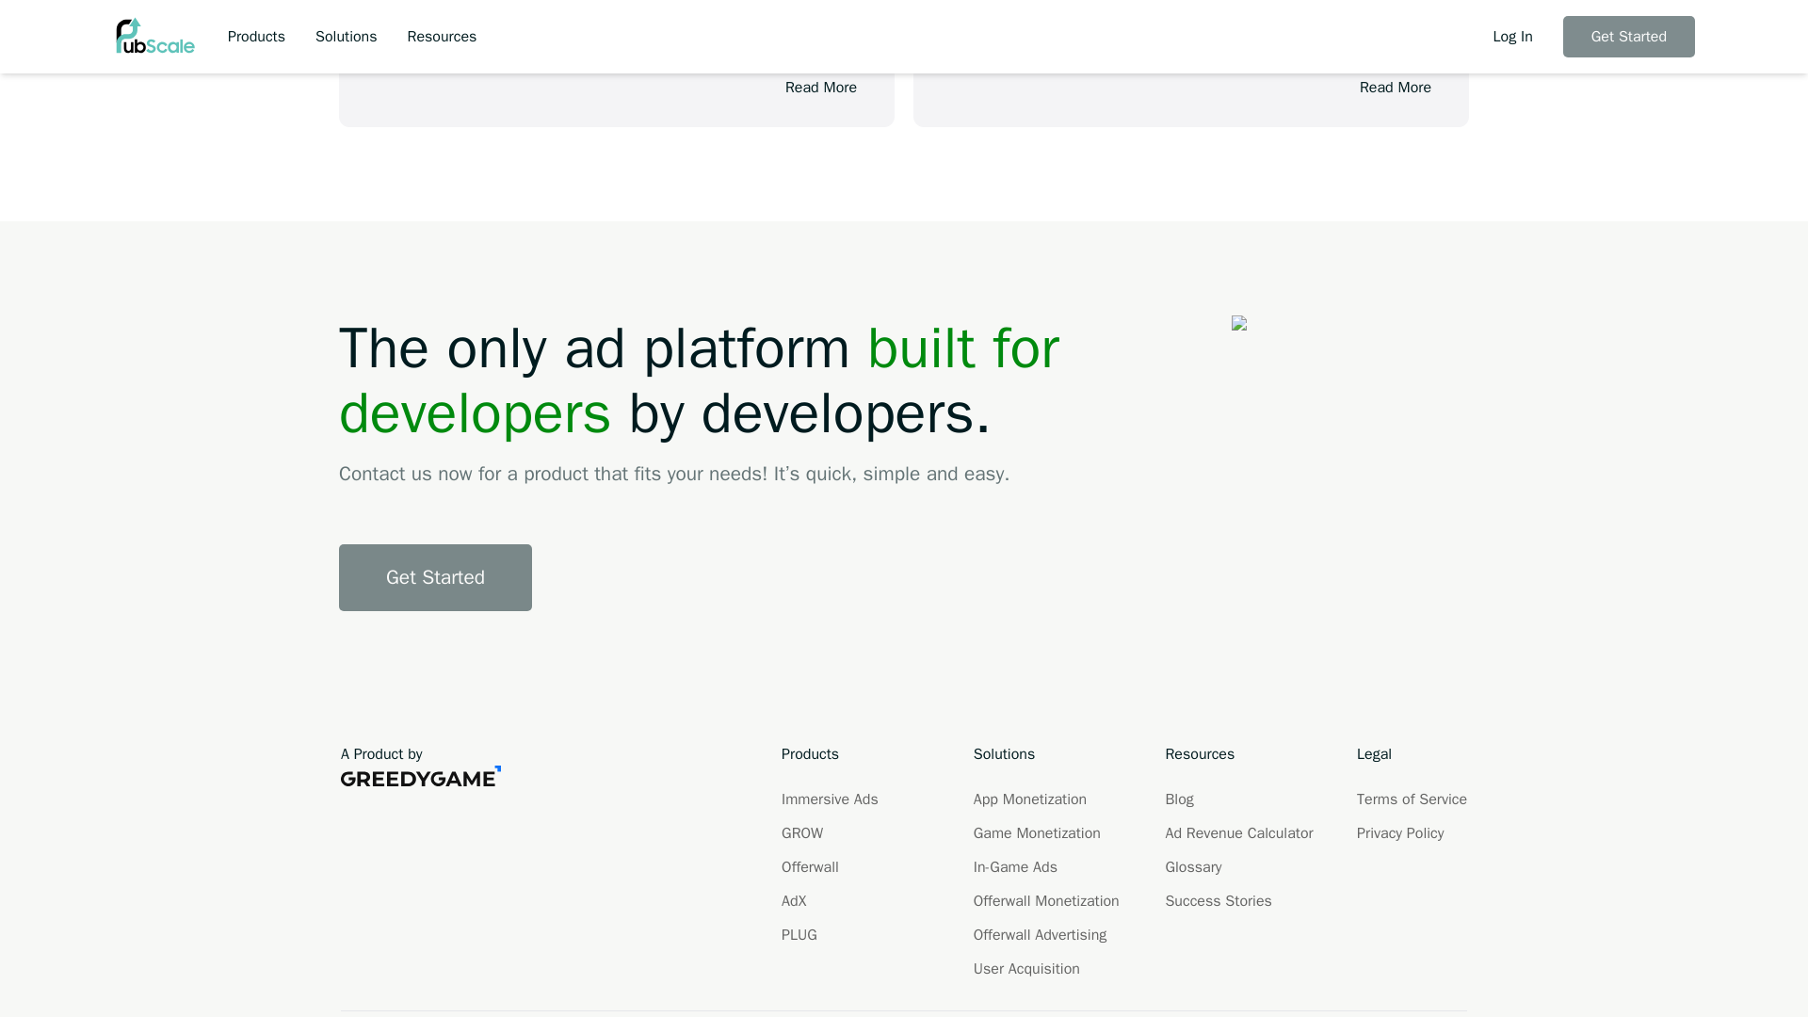 The height and width of the screenshot is (1017, 1808). What do you see at coordinates (810, 867) in the screenshot?
I see `Offerwall` at bounding box center [810, 867].